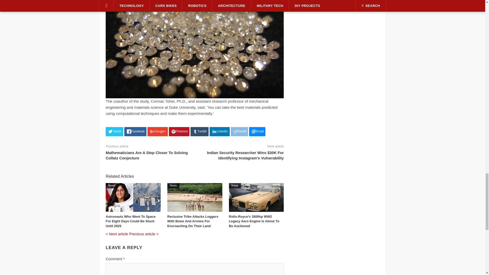  I want to click on Twitter, so click(114, 131).